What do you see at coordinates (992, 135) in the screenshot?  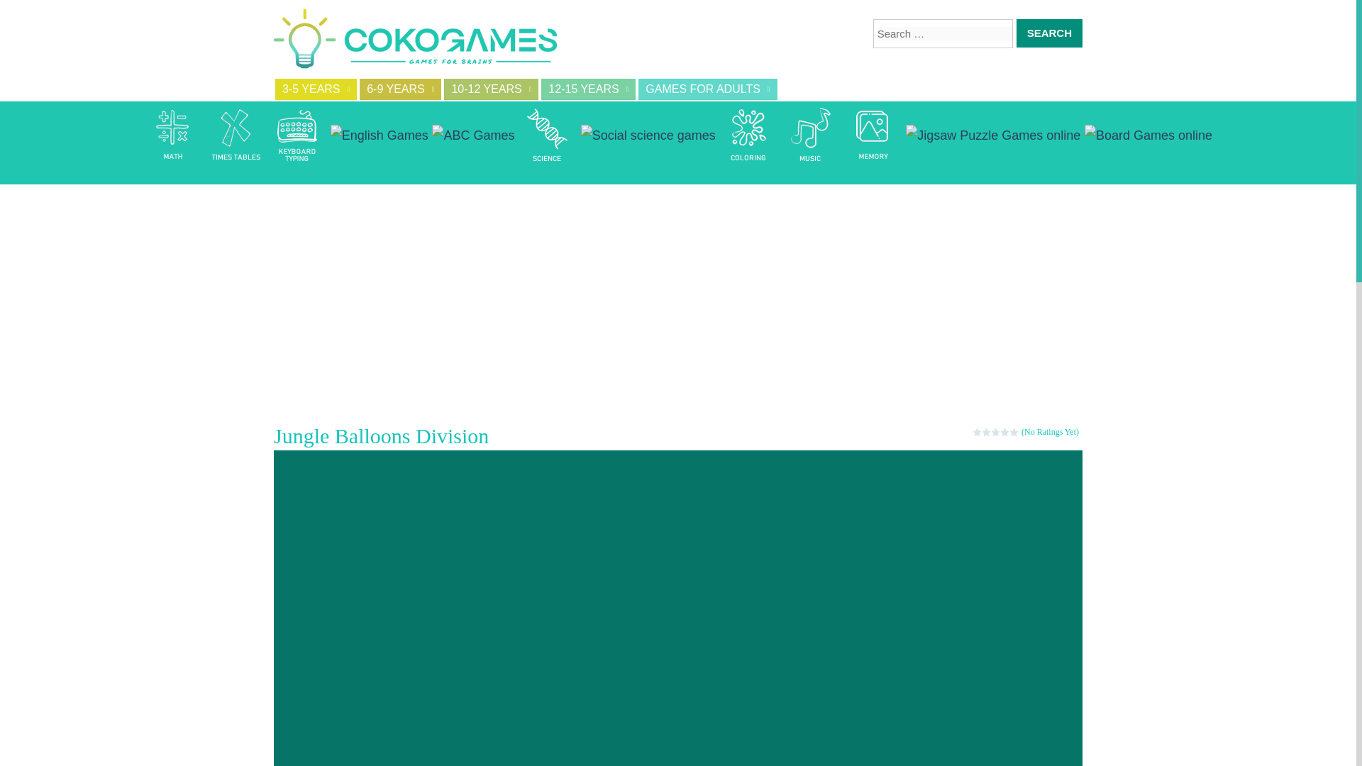 I see `Jigsaw Puzzle Games online` at bounding box center [992, 135].